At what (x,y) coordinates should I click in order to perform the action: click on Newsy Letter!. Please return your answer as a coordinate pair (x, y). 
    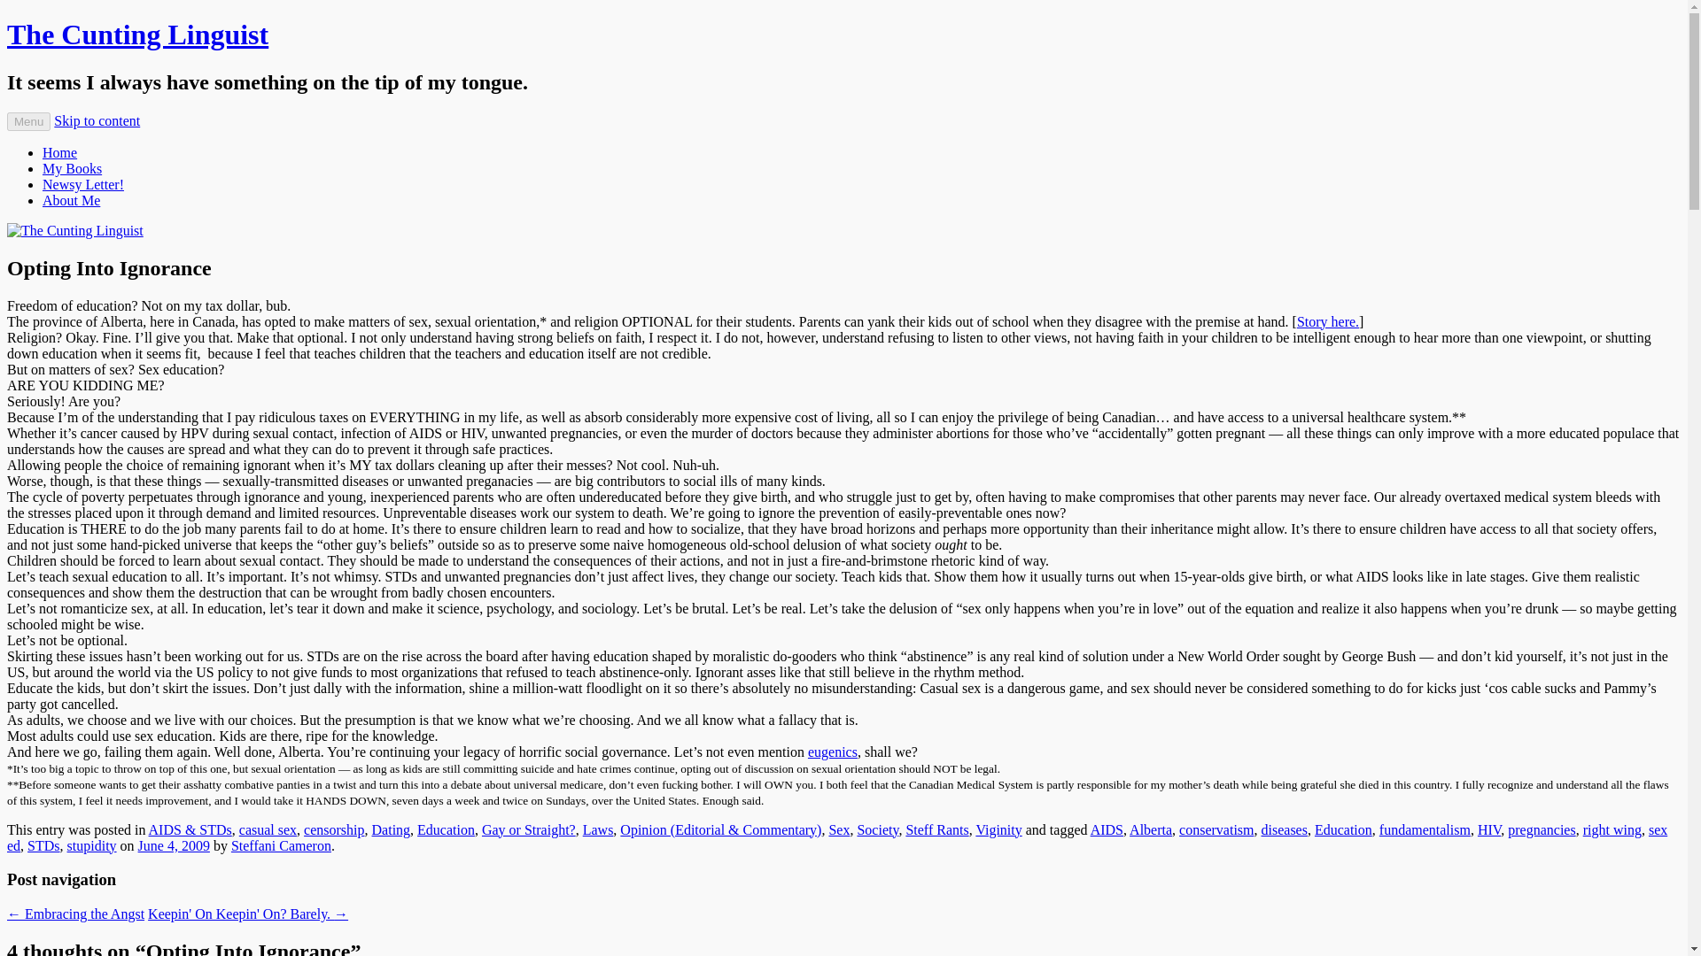
    Looking at the image, I should click on (83, 184).